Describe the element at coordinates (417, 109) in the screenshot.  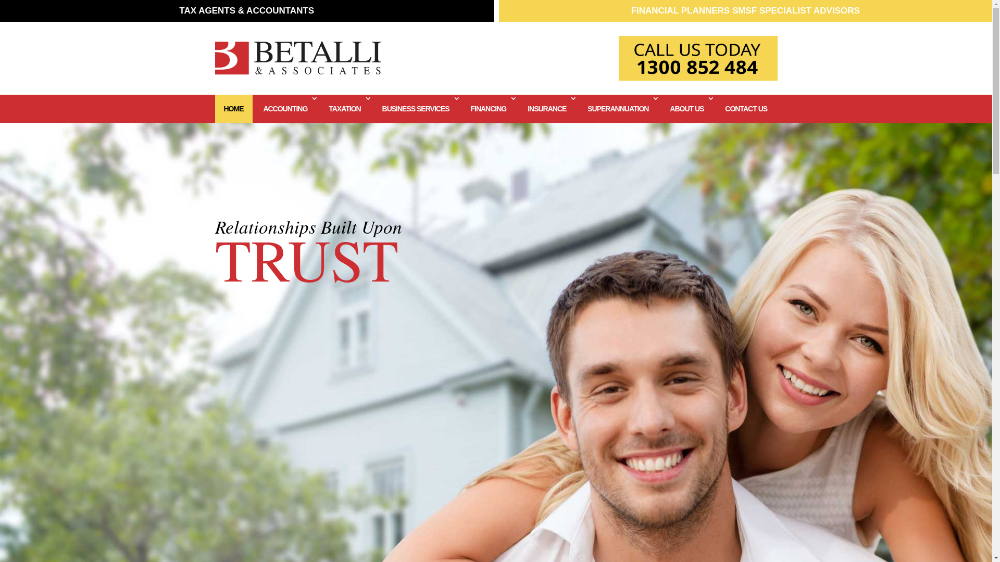
I see `BUSINESS SERVICES` at that location.